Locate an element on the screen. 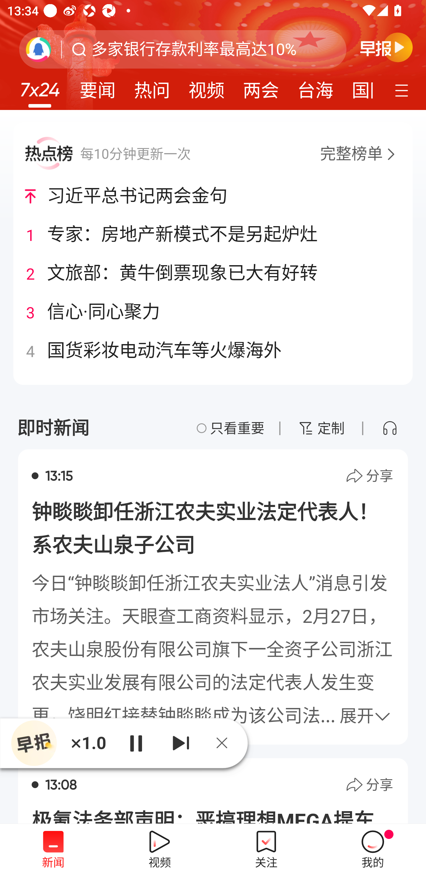 The image size is (426, 875). 视频 is located at coordinates (206, 87).